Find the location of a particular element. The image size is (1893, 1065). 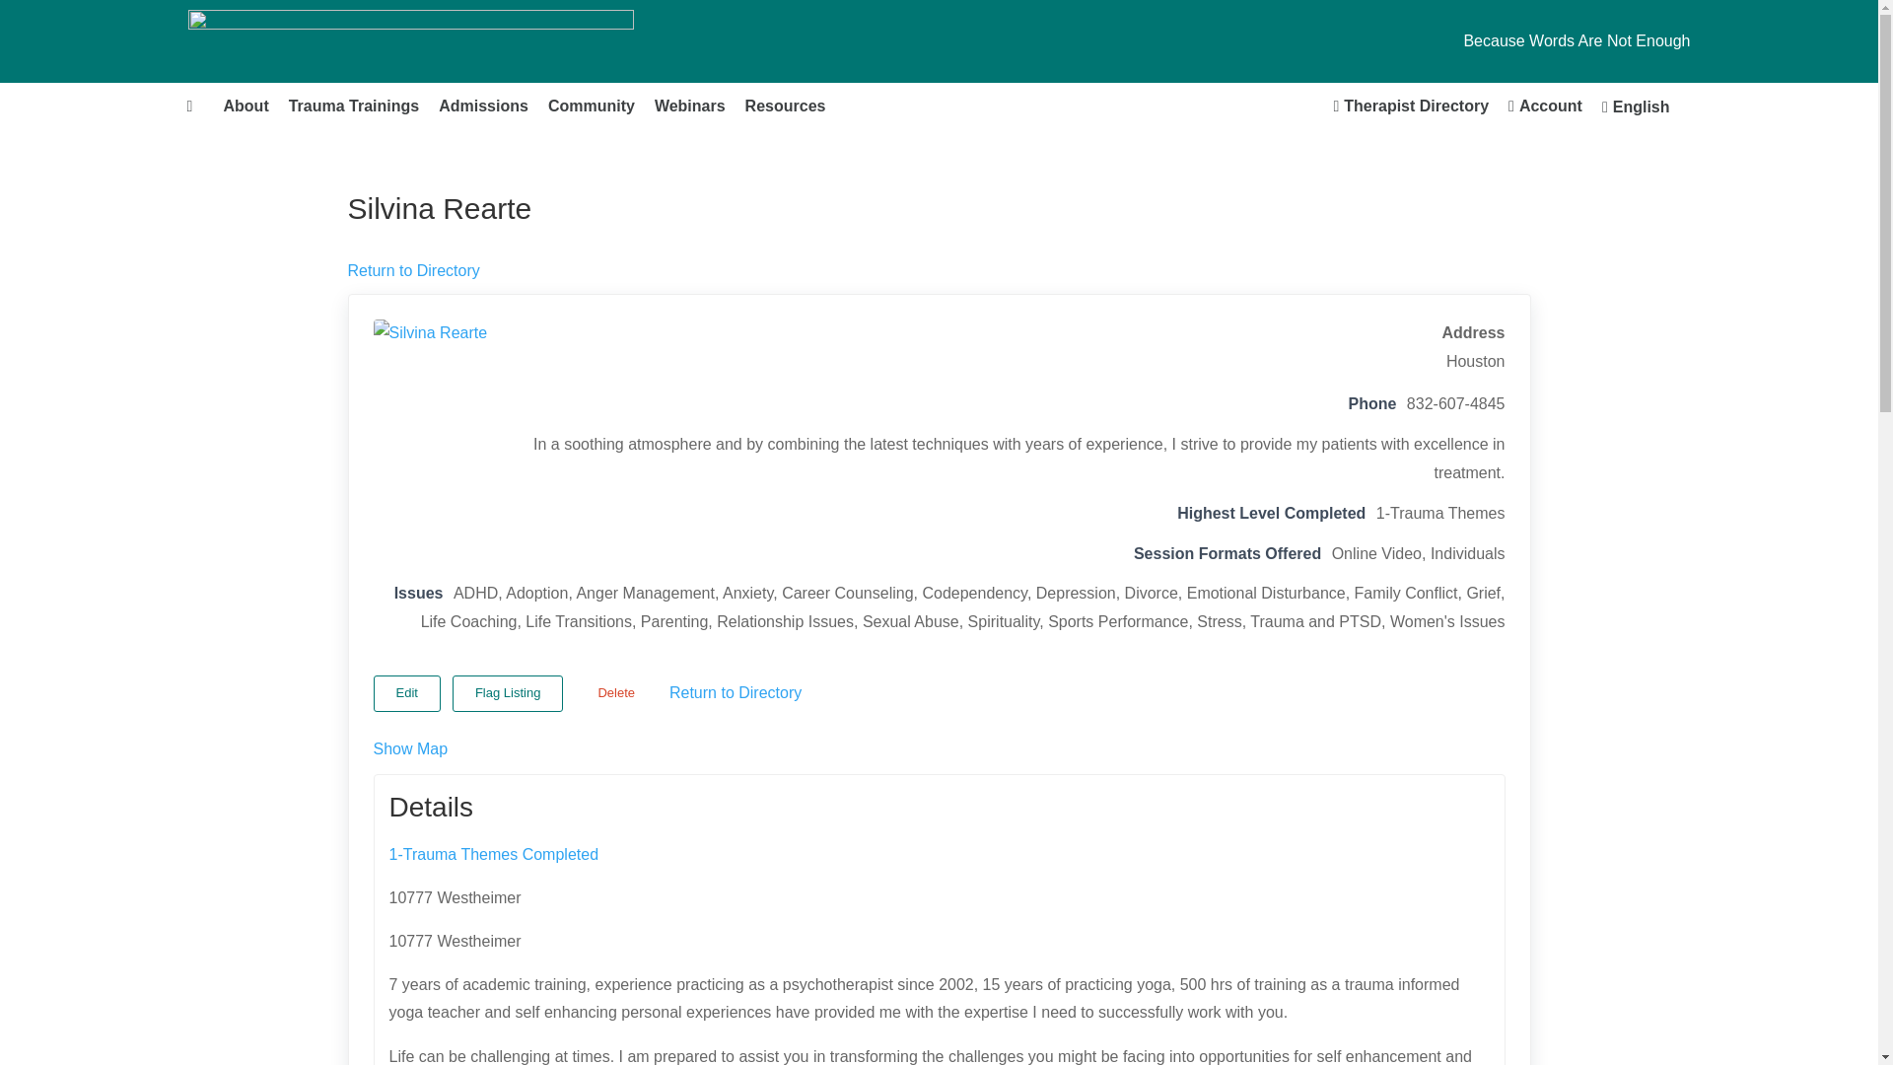

Account is located at coordinates (1545, 106).